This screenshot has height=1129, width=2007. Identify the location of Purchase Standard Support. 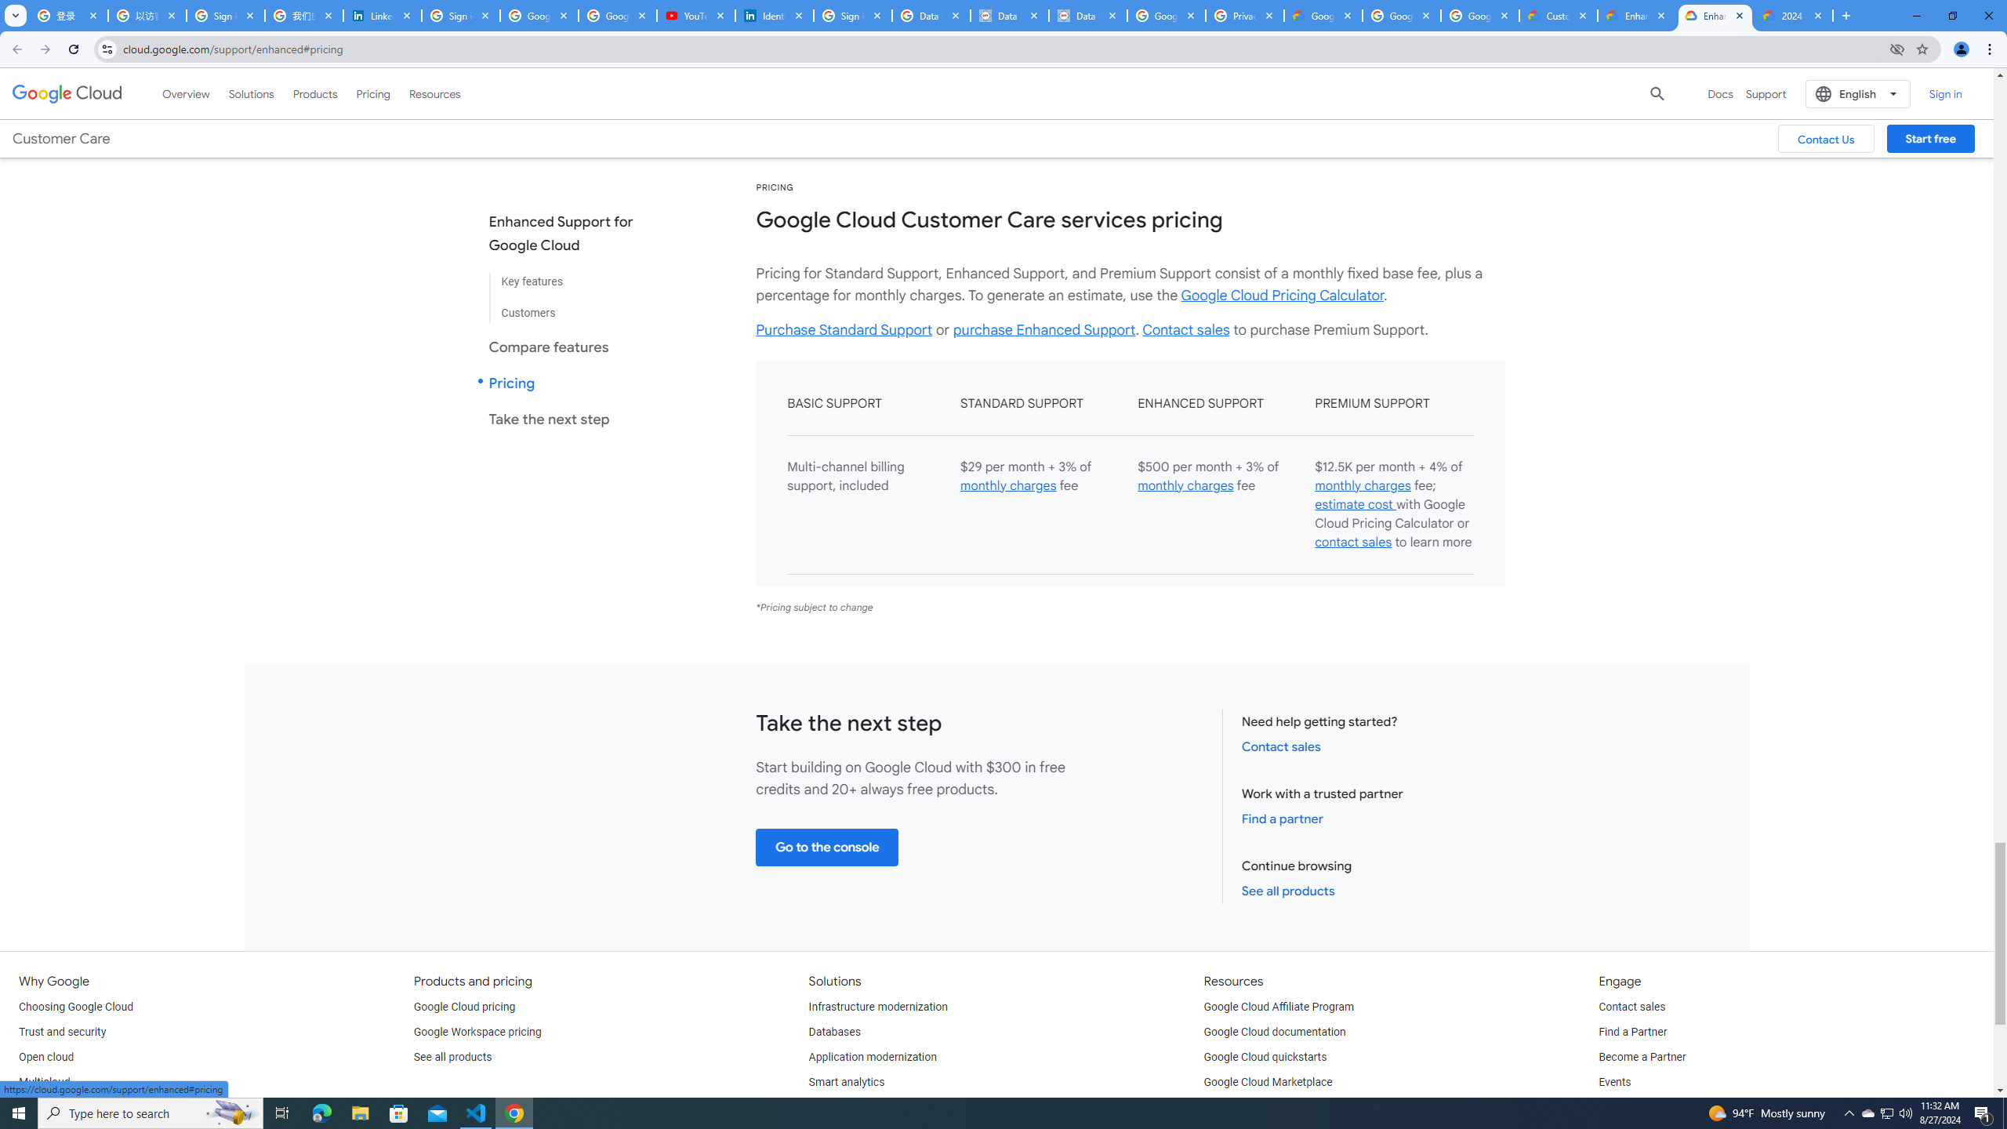
(845, 329).